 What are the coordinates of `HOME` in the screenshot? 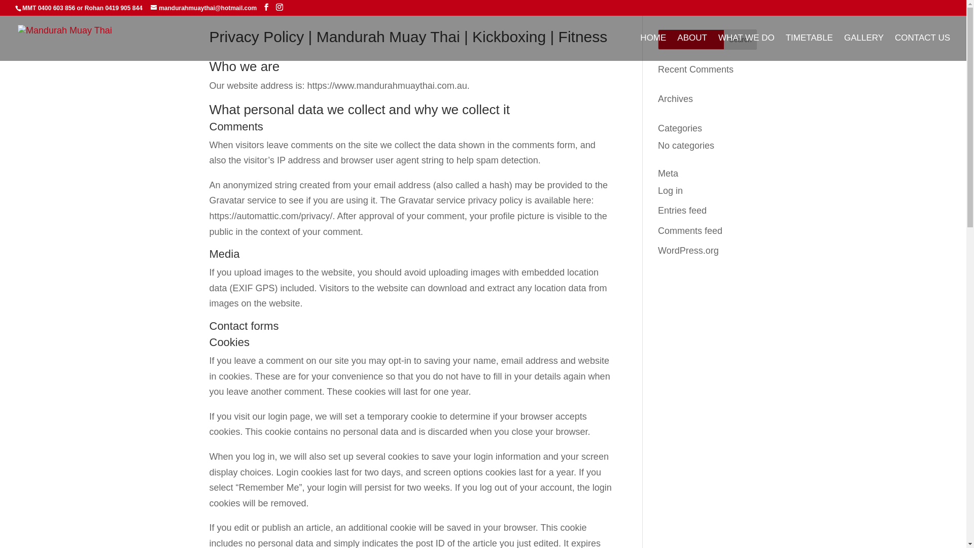 It's located at (653, 48).